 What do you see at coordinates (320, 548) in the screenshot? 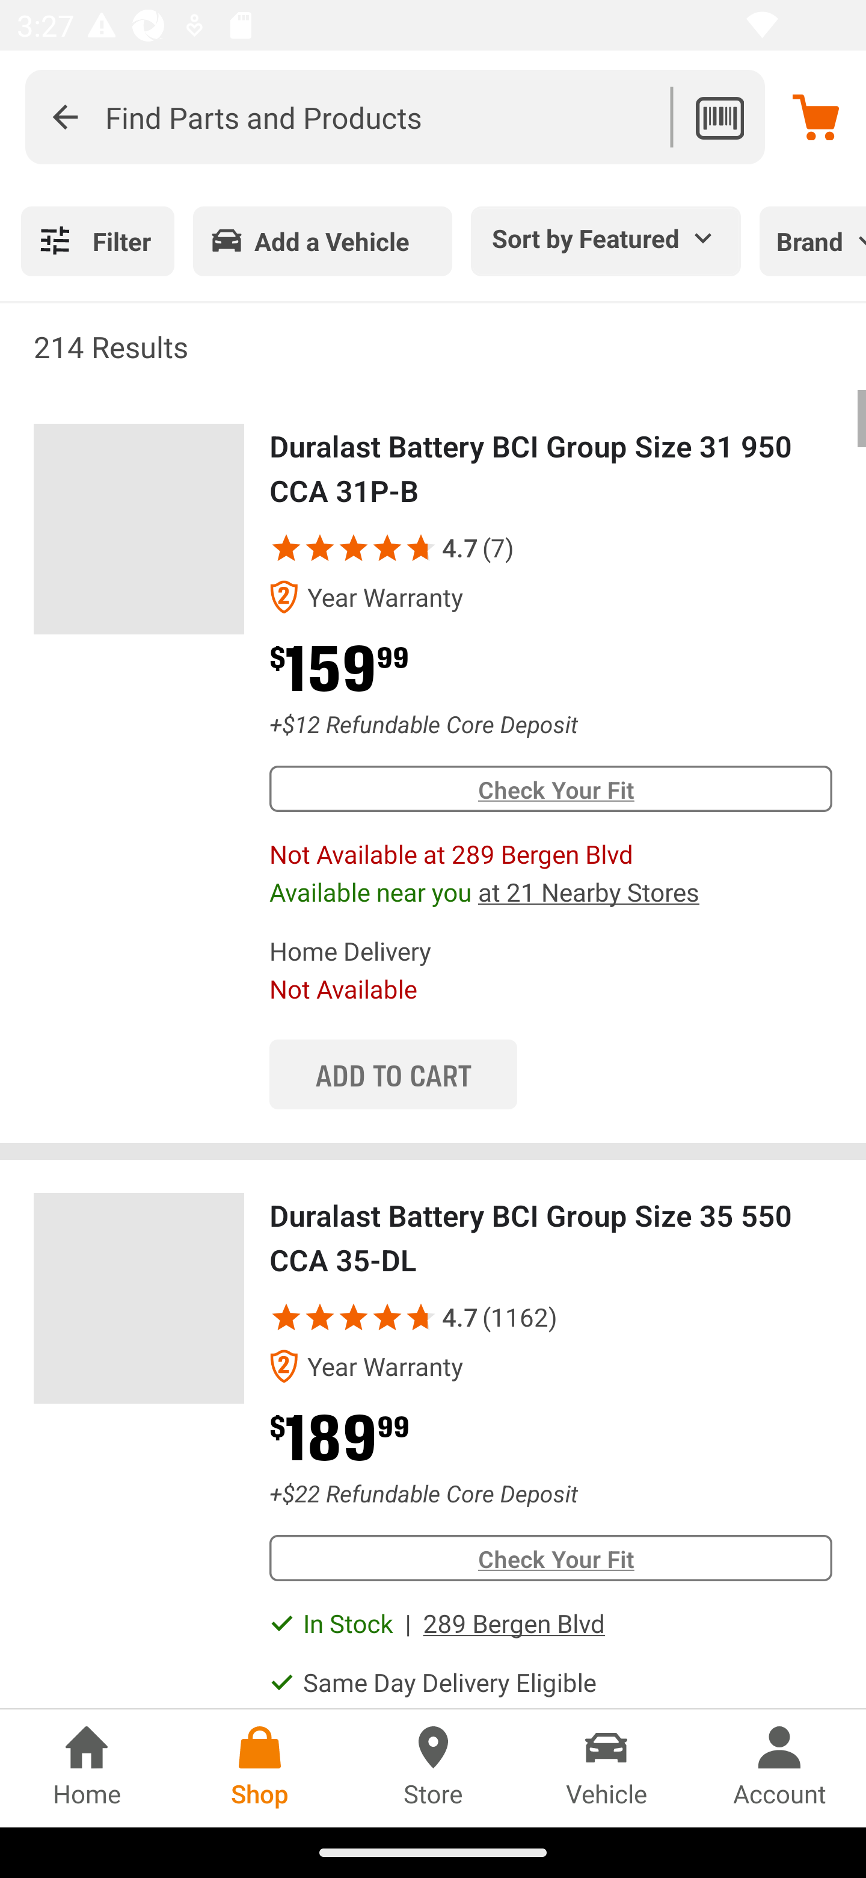
I see `` at bounding box center [320, 548].